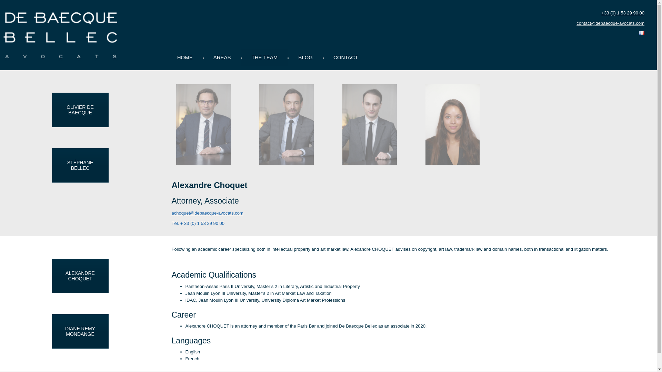 The width and height of the screenshot is (662, 372). I want to click on Diane Remy Mondange, so click(452, 125).